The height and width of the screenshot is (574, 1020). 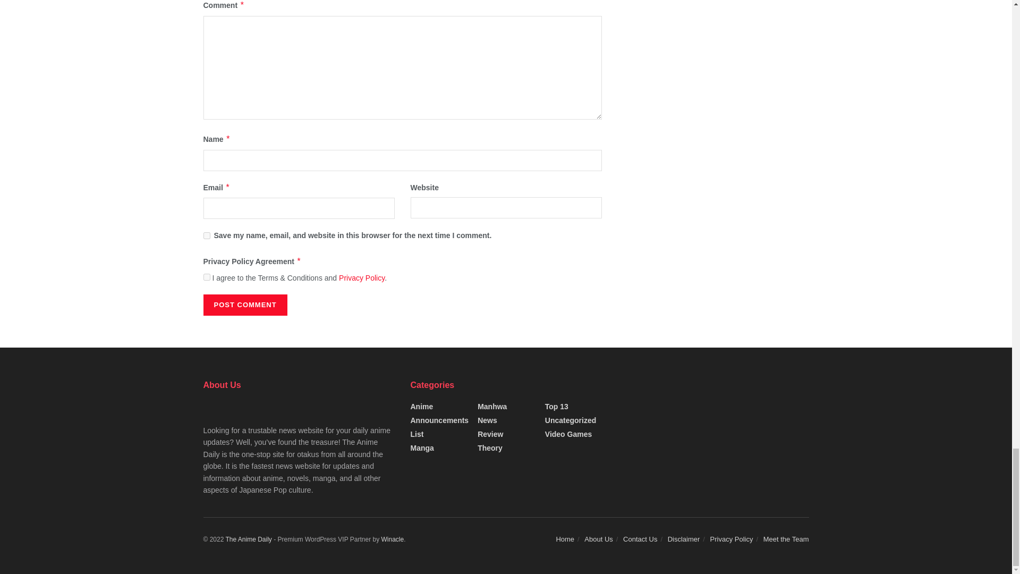 I want to click on Adventure, so click(x=65, y=275).